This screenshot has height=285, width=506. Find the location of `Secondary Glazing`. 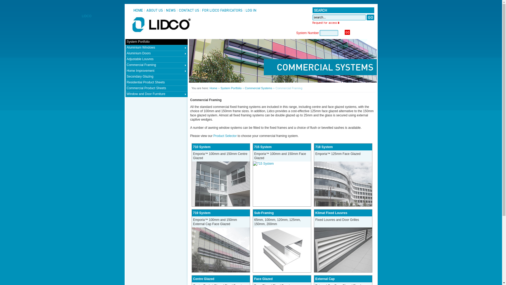

Secondary Glazing is located at coordinates (157, 77).